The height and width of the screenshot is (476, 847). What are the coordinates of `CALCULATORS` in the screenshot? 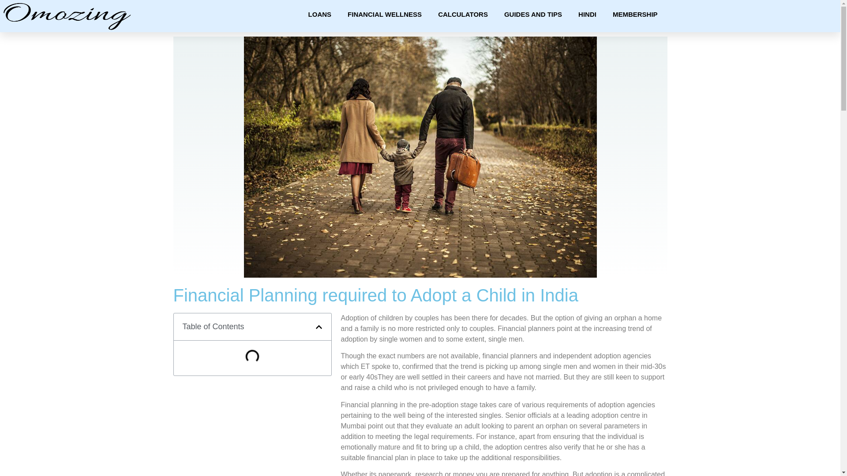 It's located at (462, 14).